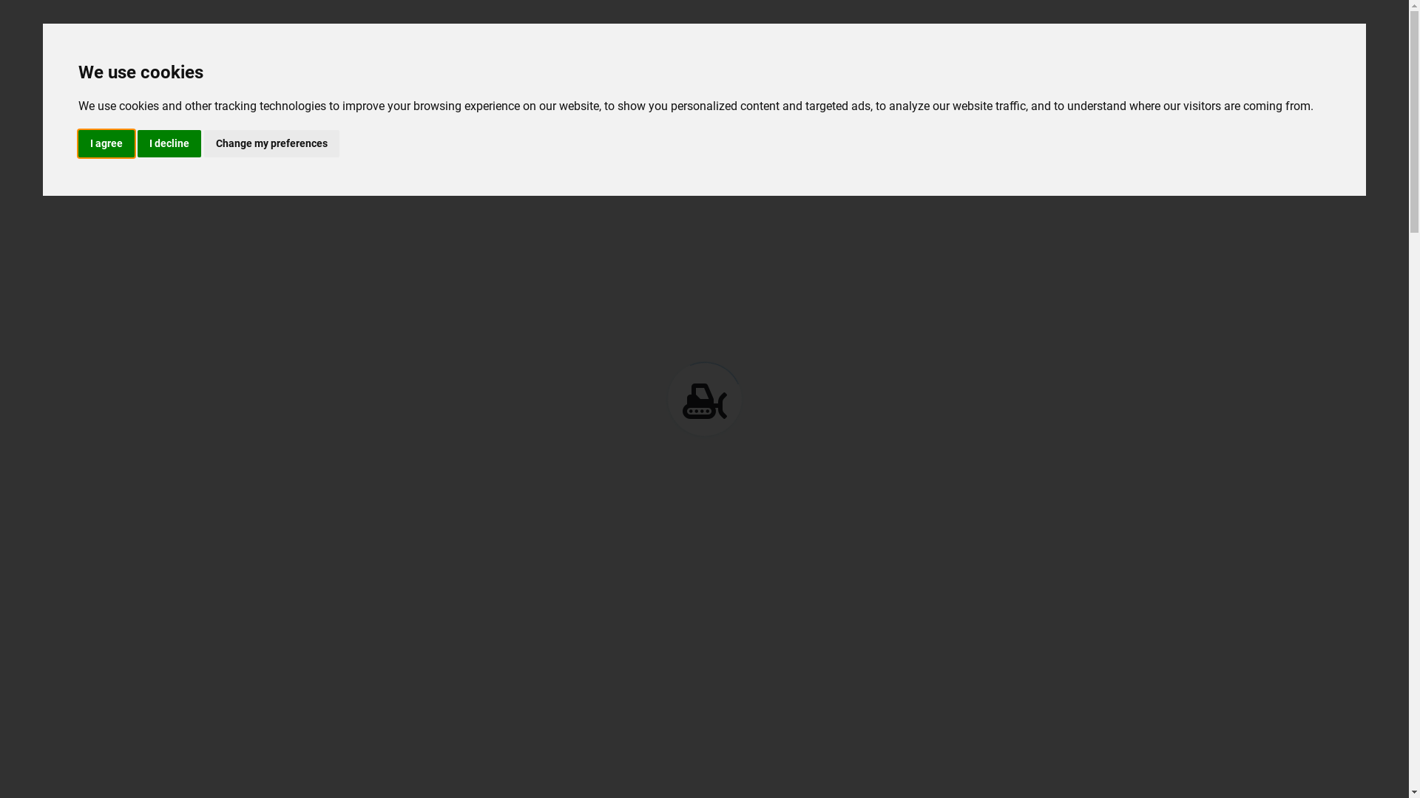 This screenshot has width=1420, height=798. I want to click on WHEEL LOADERS > , so click(340, 499).